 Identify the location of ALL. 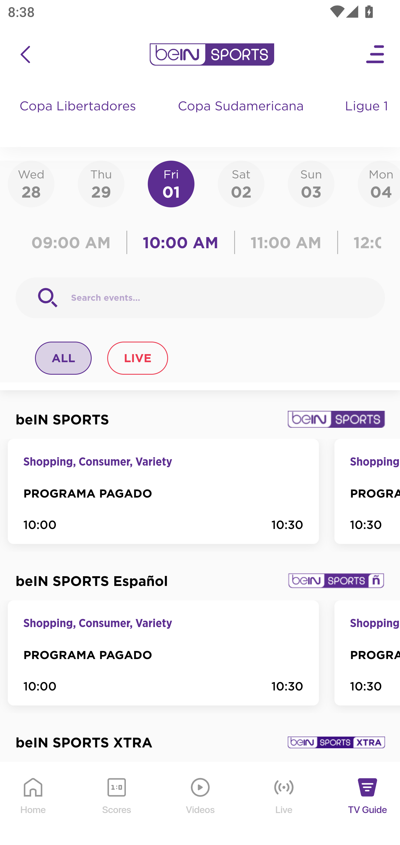
(64, 358).